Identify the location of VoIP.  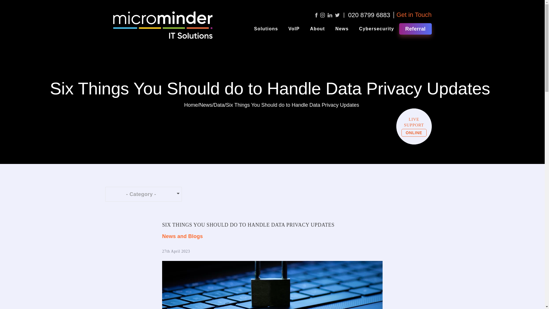
(294, 29).